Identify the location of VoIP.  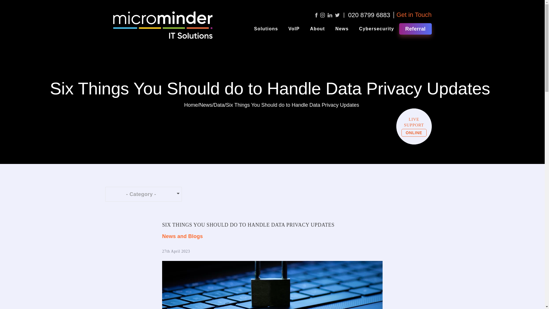
(294, 29).